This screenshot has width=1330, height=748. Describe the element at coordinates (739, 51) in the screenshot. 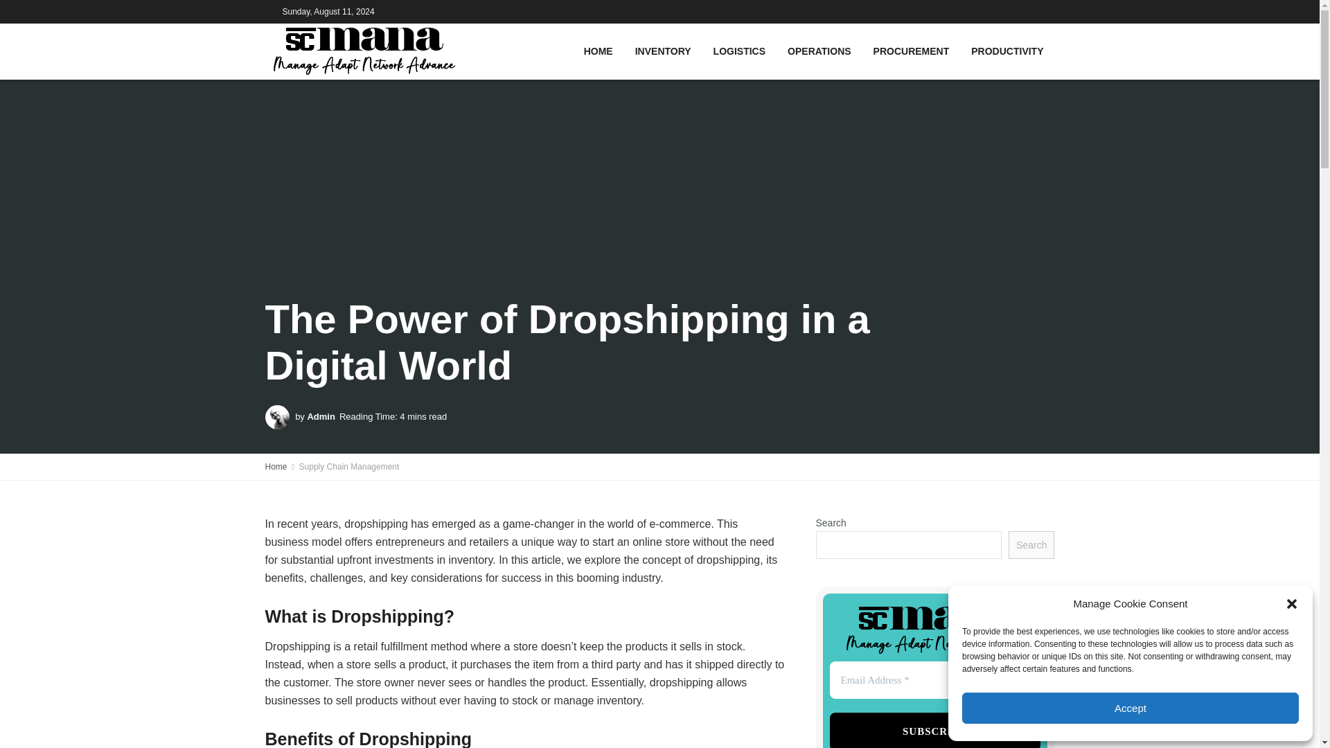

I see `LOGISTICS` at that location.